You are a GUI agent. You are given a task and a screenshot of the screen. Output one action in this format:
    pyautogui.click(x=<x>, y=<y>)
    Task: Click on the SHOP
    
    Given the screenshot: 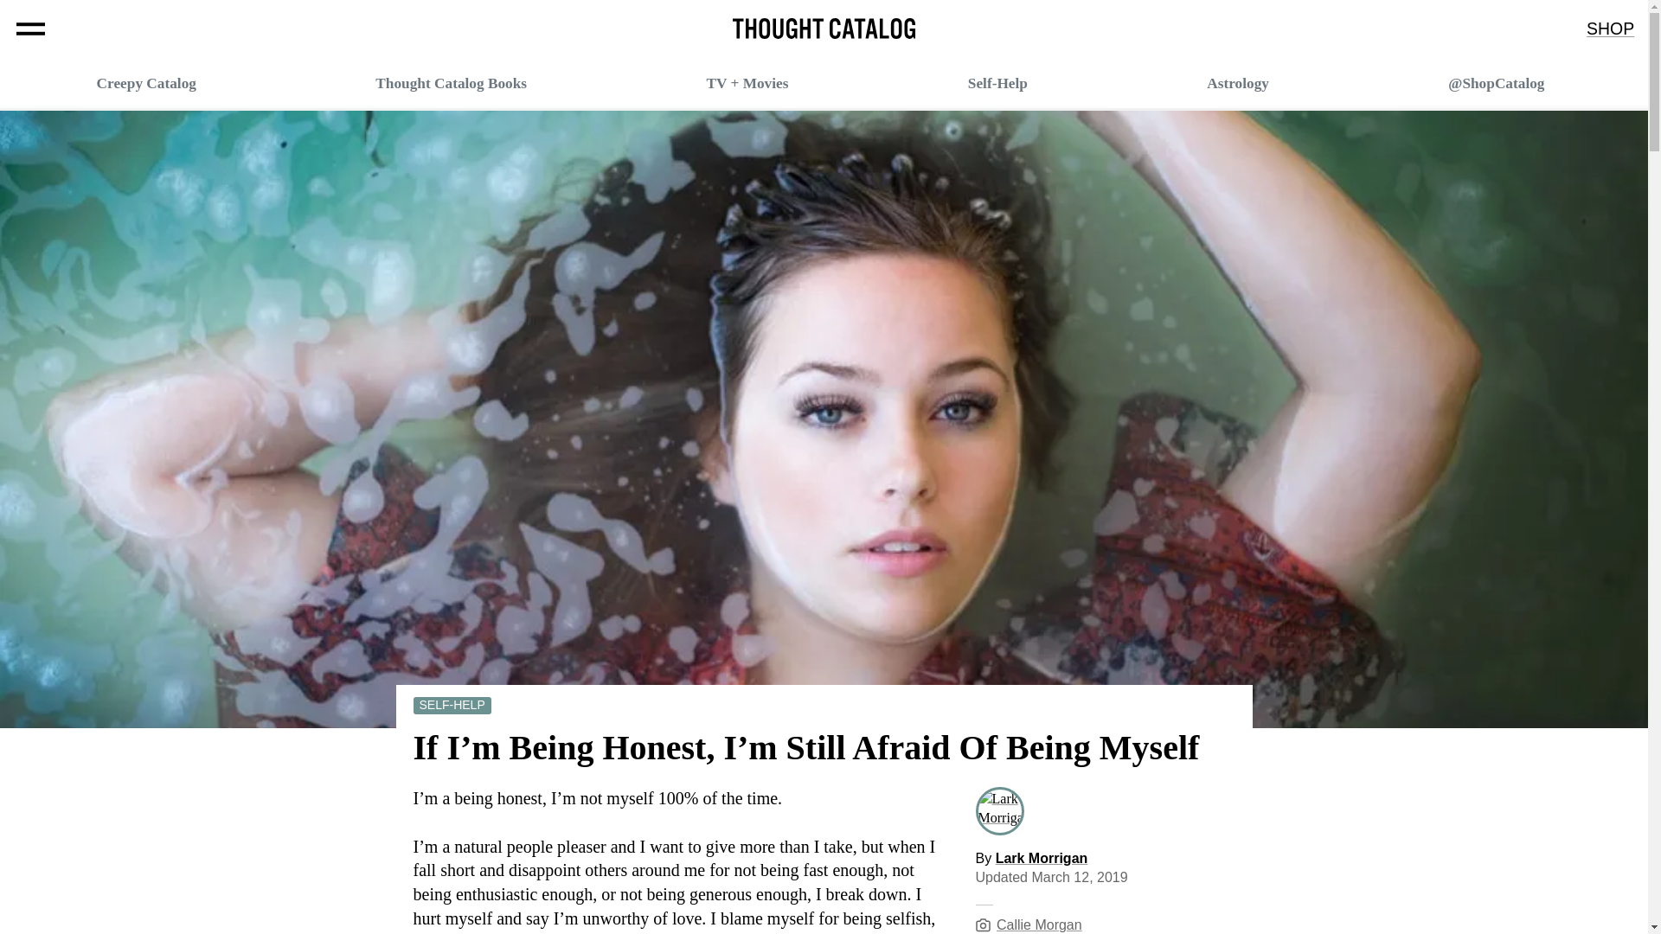 What is the action you would take?
    pyautogui.click(x=1610, y=29)
    